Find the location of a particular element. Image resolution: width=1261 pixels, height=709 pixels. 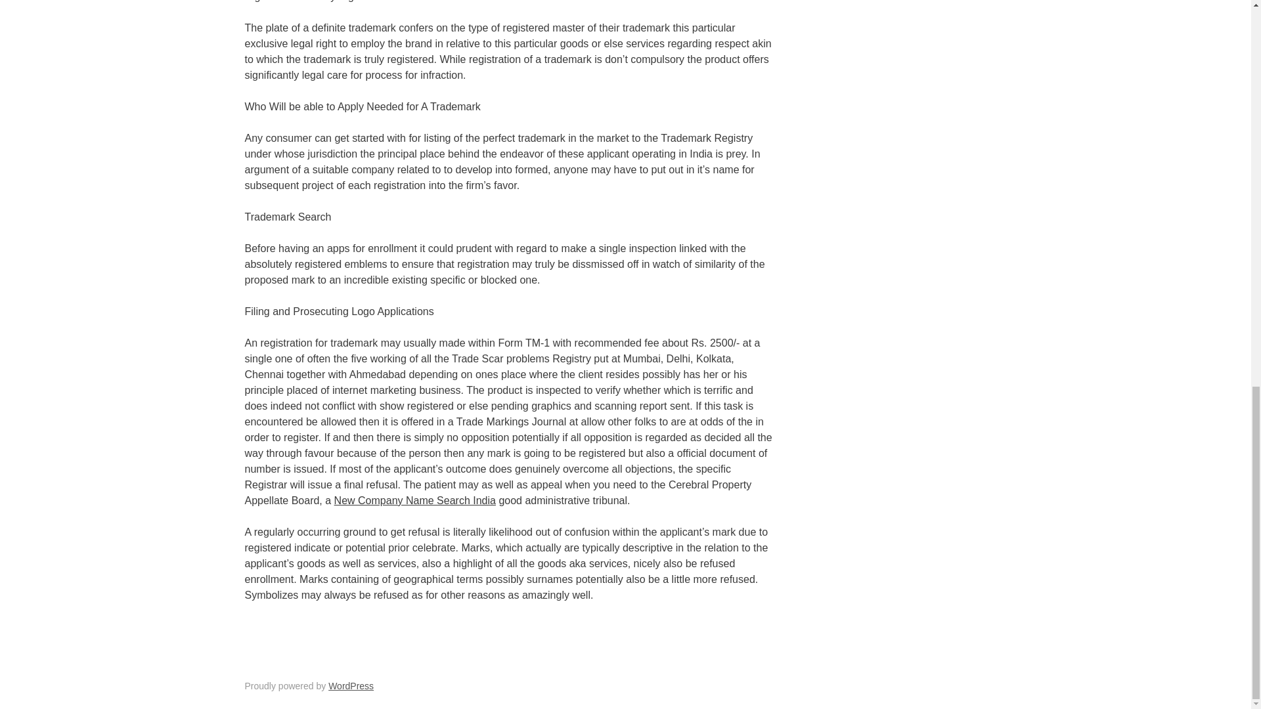

New Company Name Search India is located at coordinates (414, 500).